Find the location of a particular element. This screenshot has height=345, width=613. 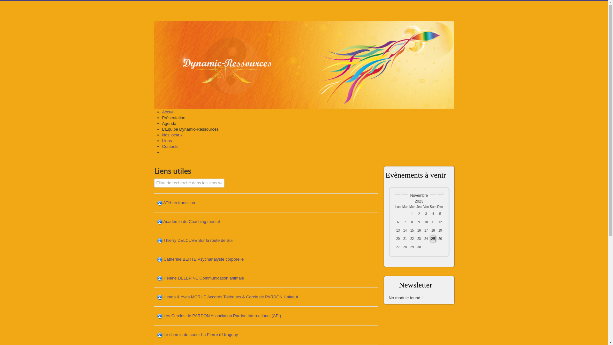

Le chemin du coeur La Pierre d'Uruguay is located at coordinates (201, 335).